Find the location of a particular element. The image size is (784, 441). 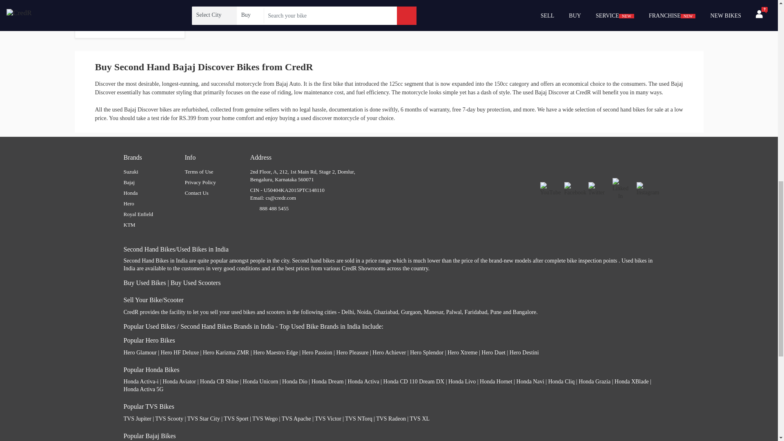

Terms of Use is located at coordinates (198, 171).